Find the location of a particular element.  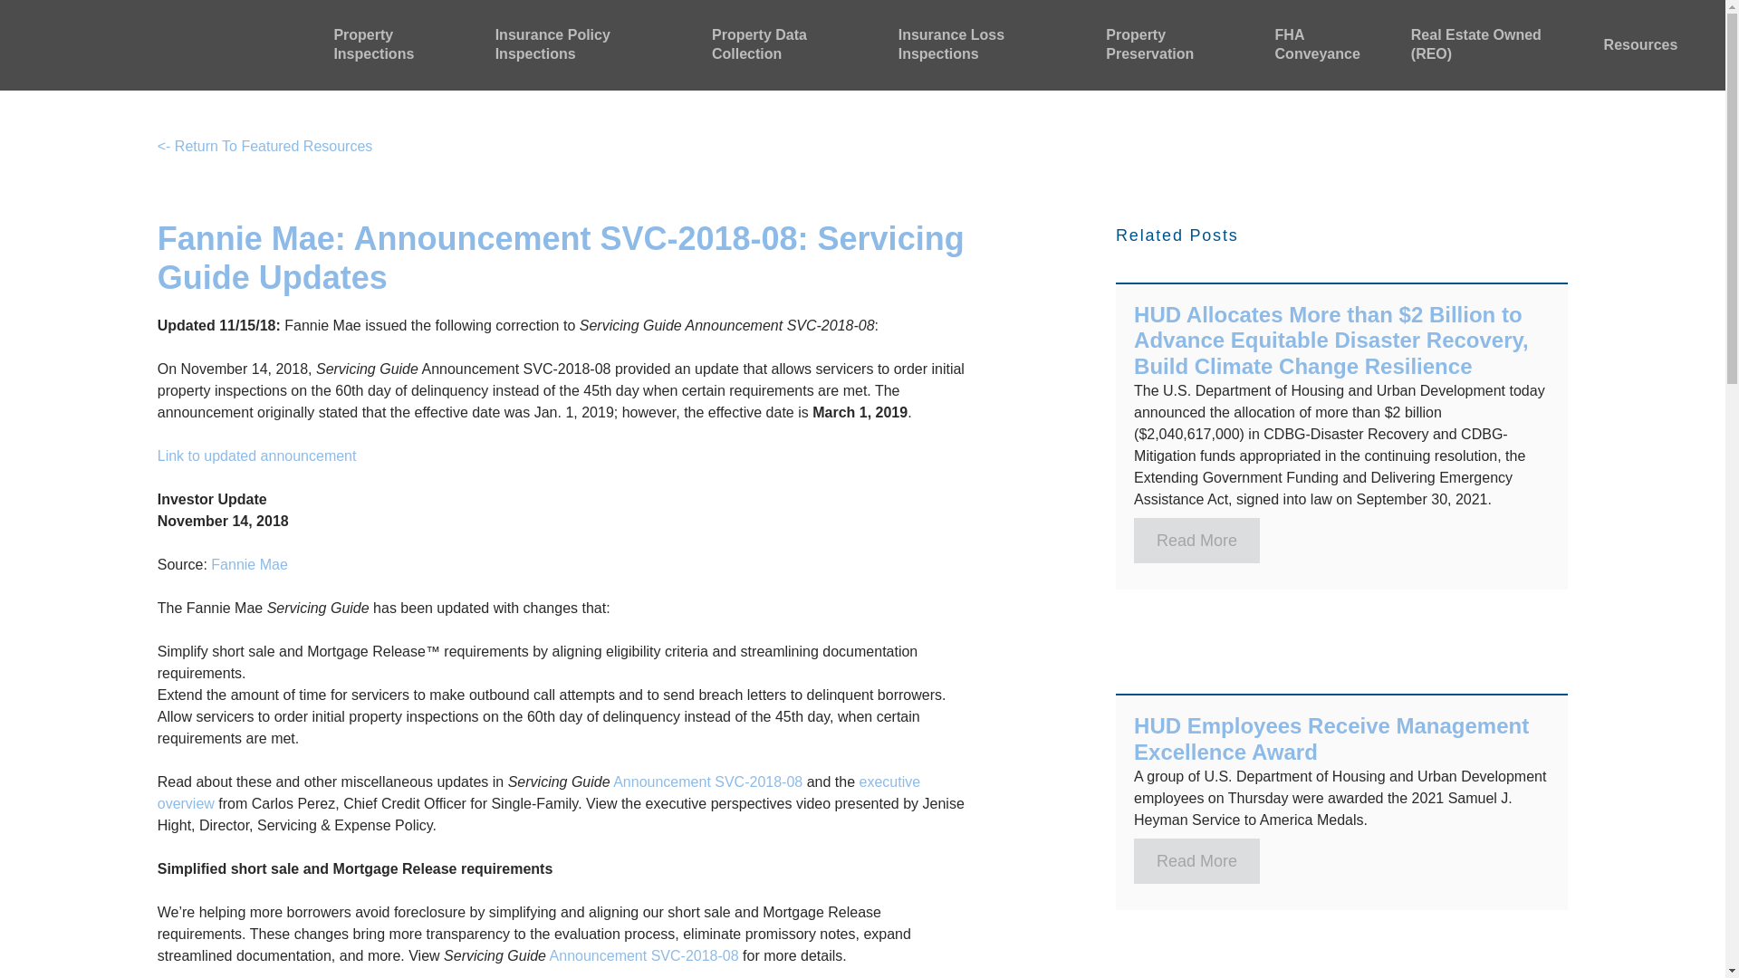

Read More is located at coordinates (1196, 541).